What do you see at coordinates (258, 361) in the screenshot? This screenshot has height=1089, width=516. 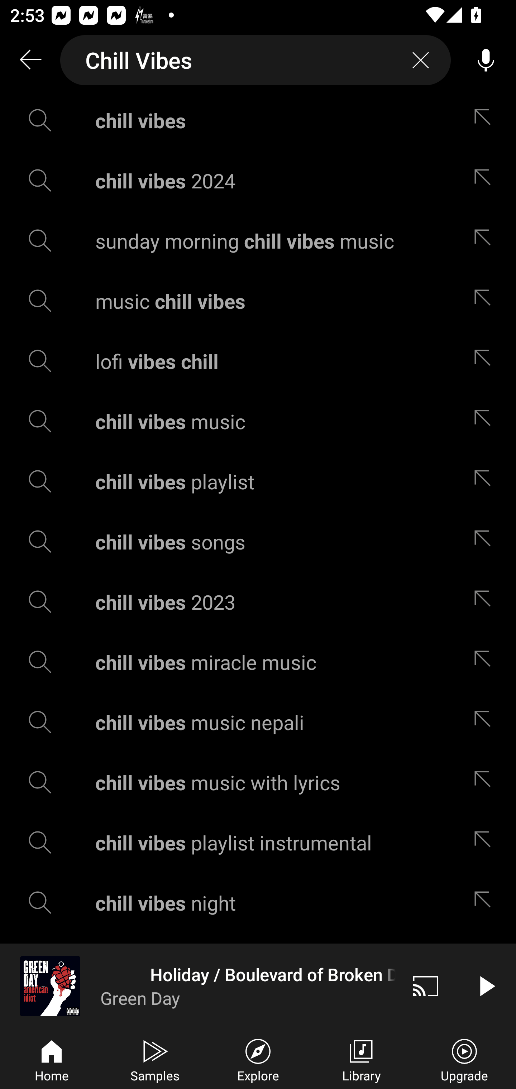 I see `lofi vibes chill Edit suggestion lofi vibes chill` at bounding box center [258, 361].